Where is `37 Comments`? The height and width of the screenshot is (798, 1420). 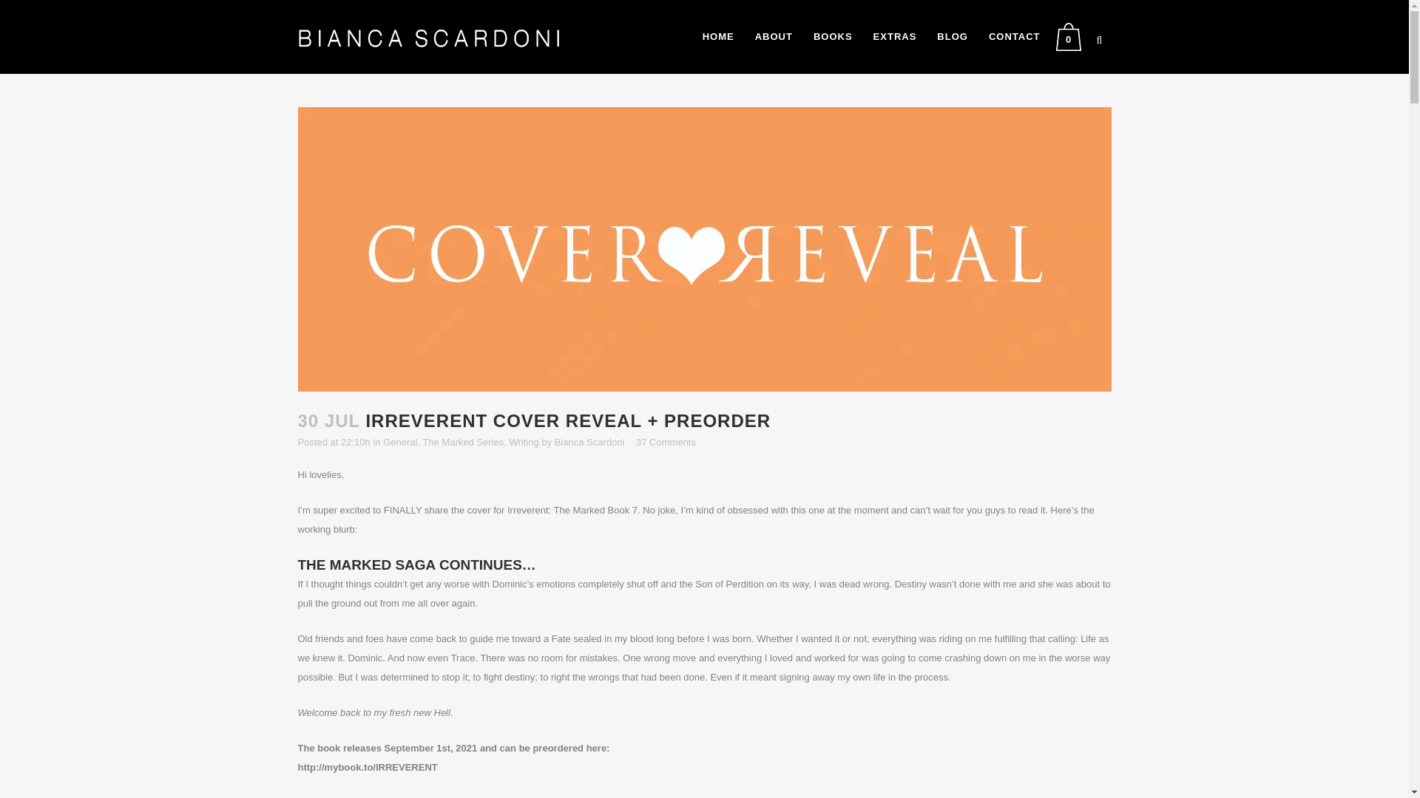 37 Comments is located at coordinates (666, 442).